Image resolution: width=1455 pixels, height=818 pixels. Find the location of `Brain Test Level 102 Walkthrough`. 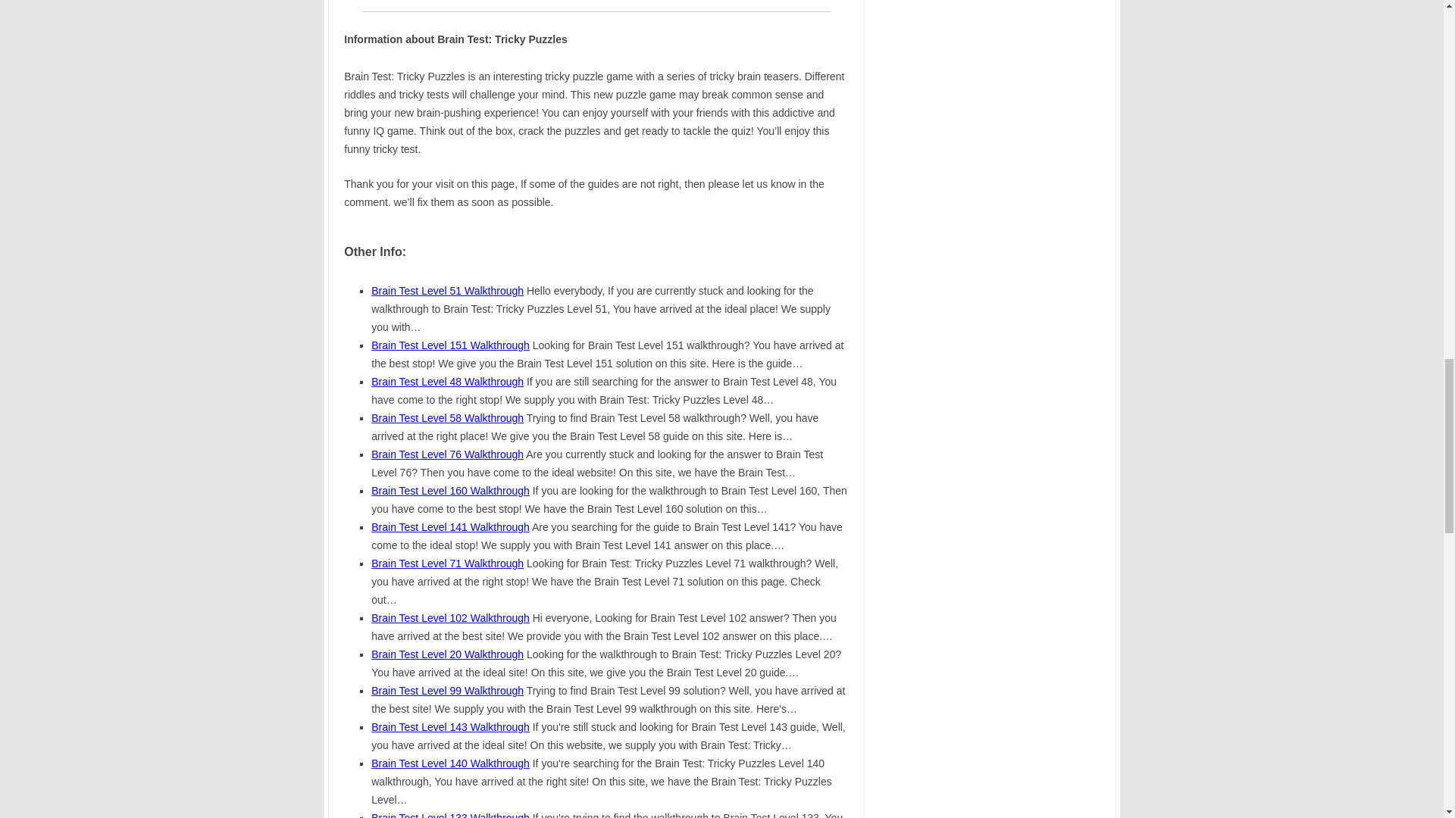

Brain Test Level 102 Walkthrough is located at coordinates (450, 618).